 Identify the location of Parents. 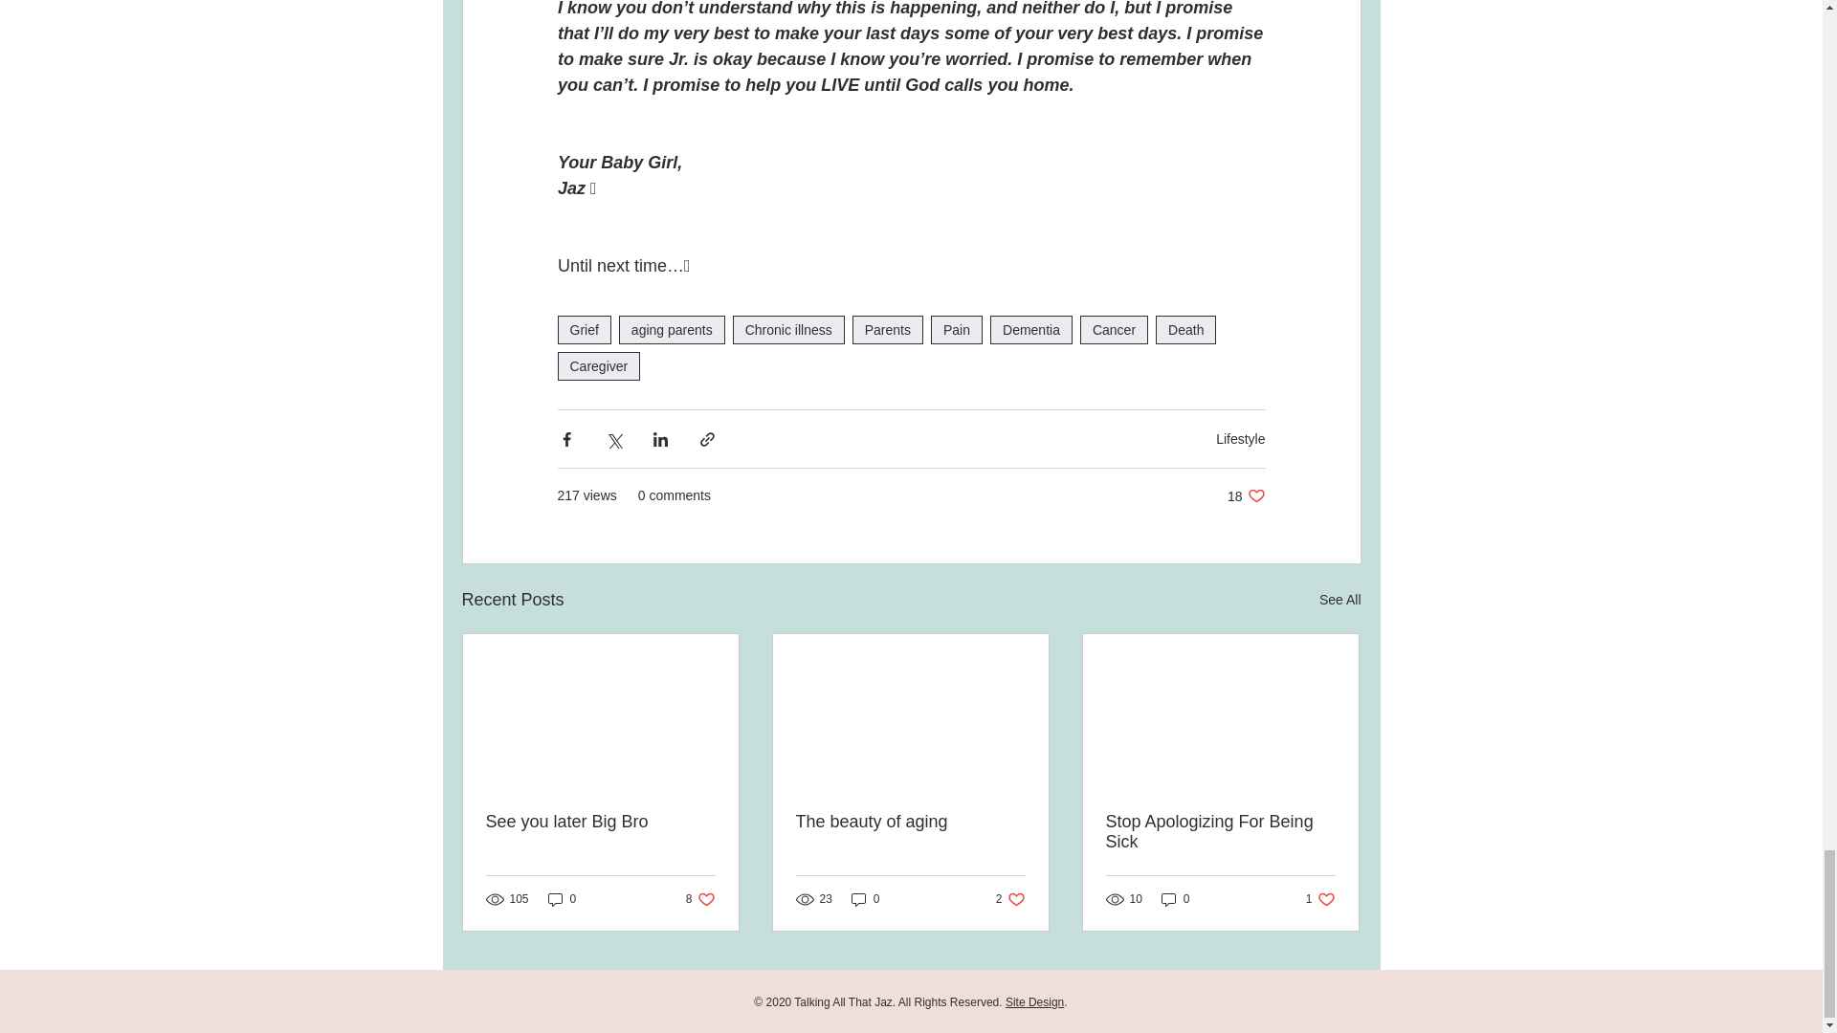
(888, 329).